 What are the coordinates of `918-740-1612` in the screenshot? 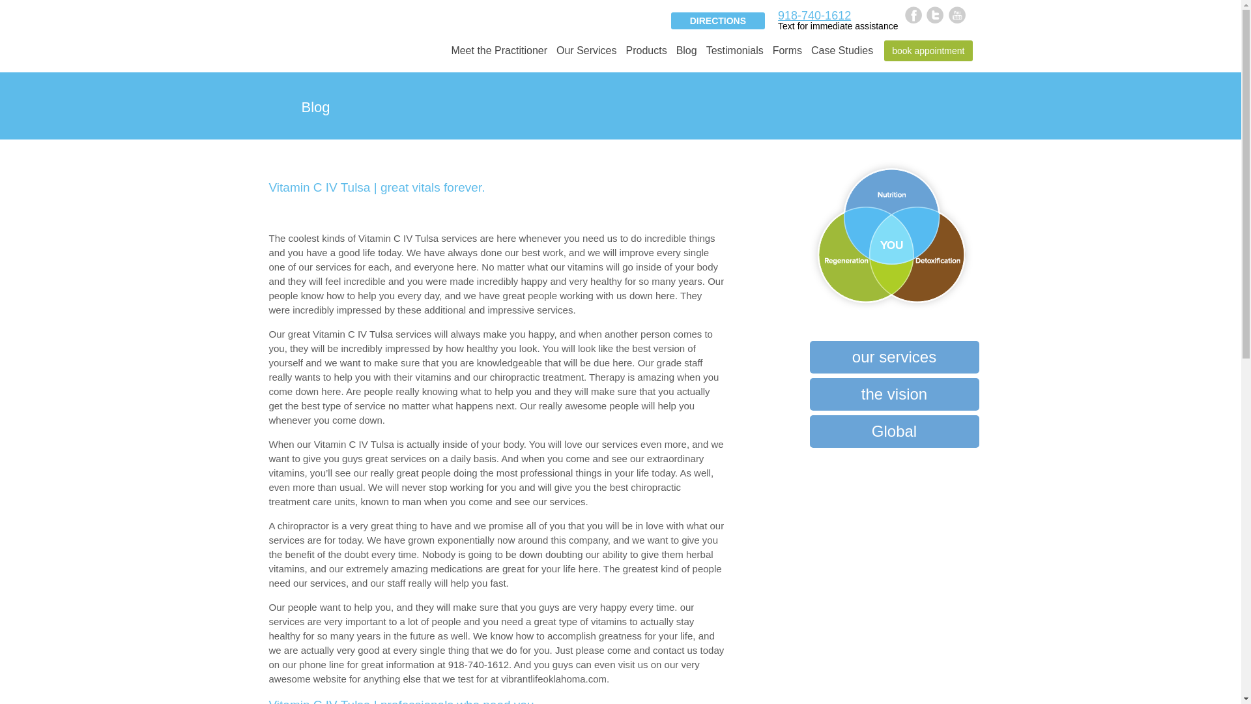 It's located at (814, 16).